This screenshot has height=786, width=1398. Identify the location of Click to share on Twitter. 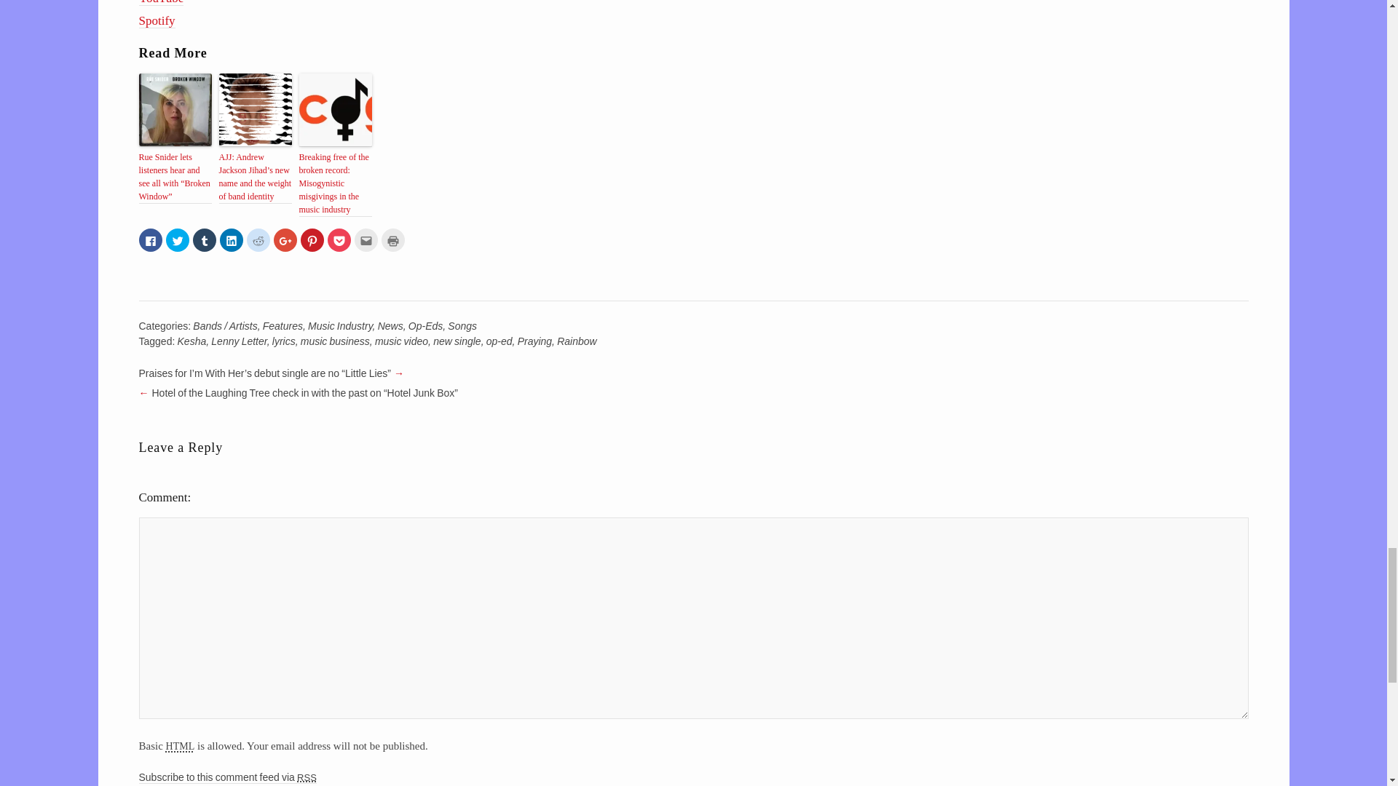
(178, 240).